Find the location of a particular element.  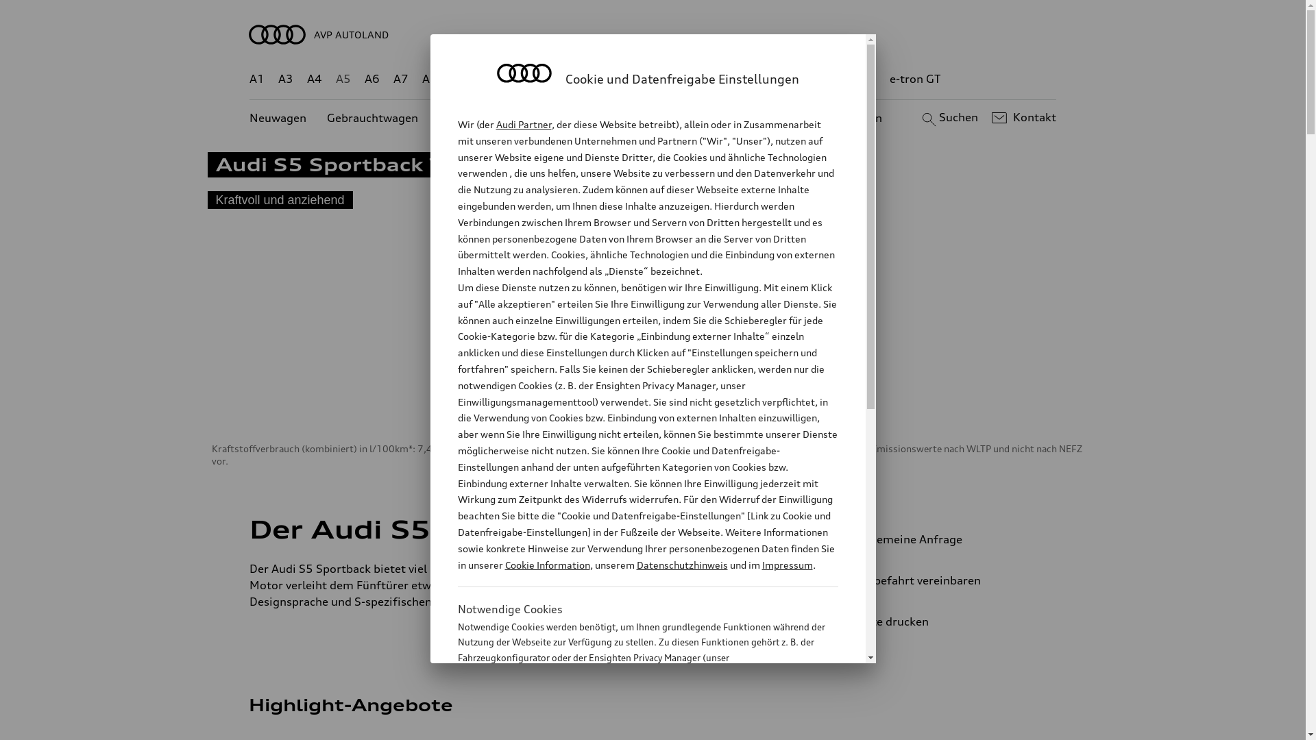

A6 is located at coordinates (372, 79).